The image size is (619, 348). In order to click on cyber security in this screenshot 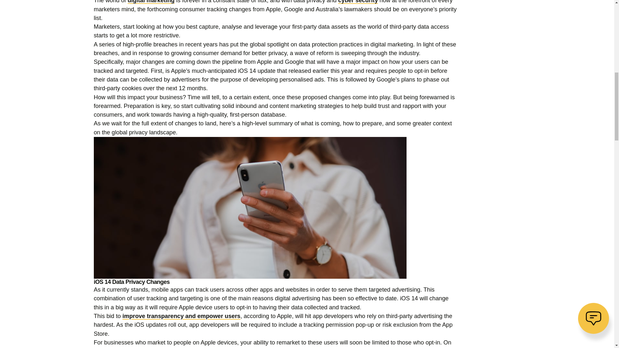, I will do `click(358, 2)`.